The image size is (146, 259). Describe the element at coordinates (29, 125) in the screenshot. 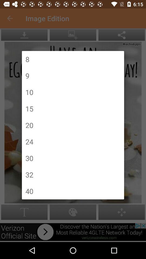

I see `press icon below the 15 icon` at that location.